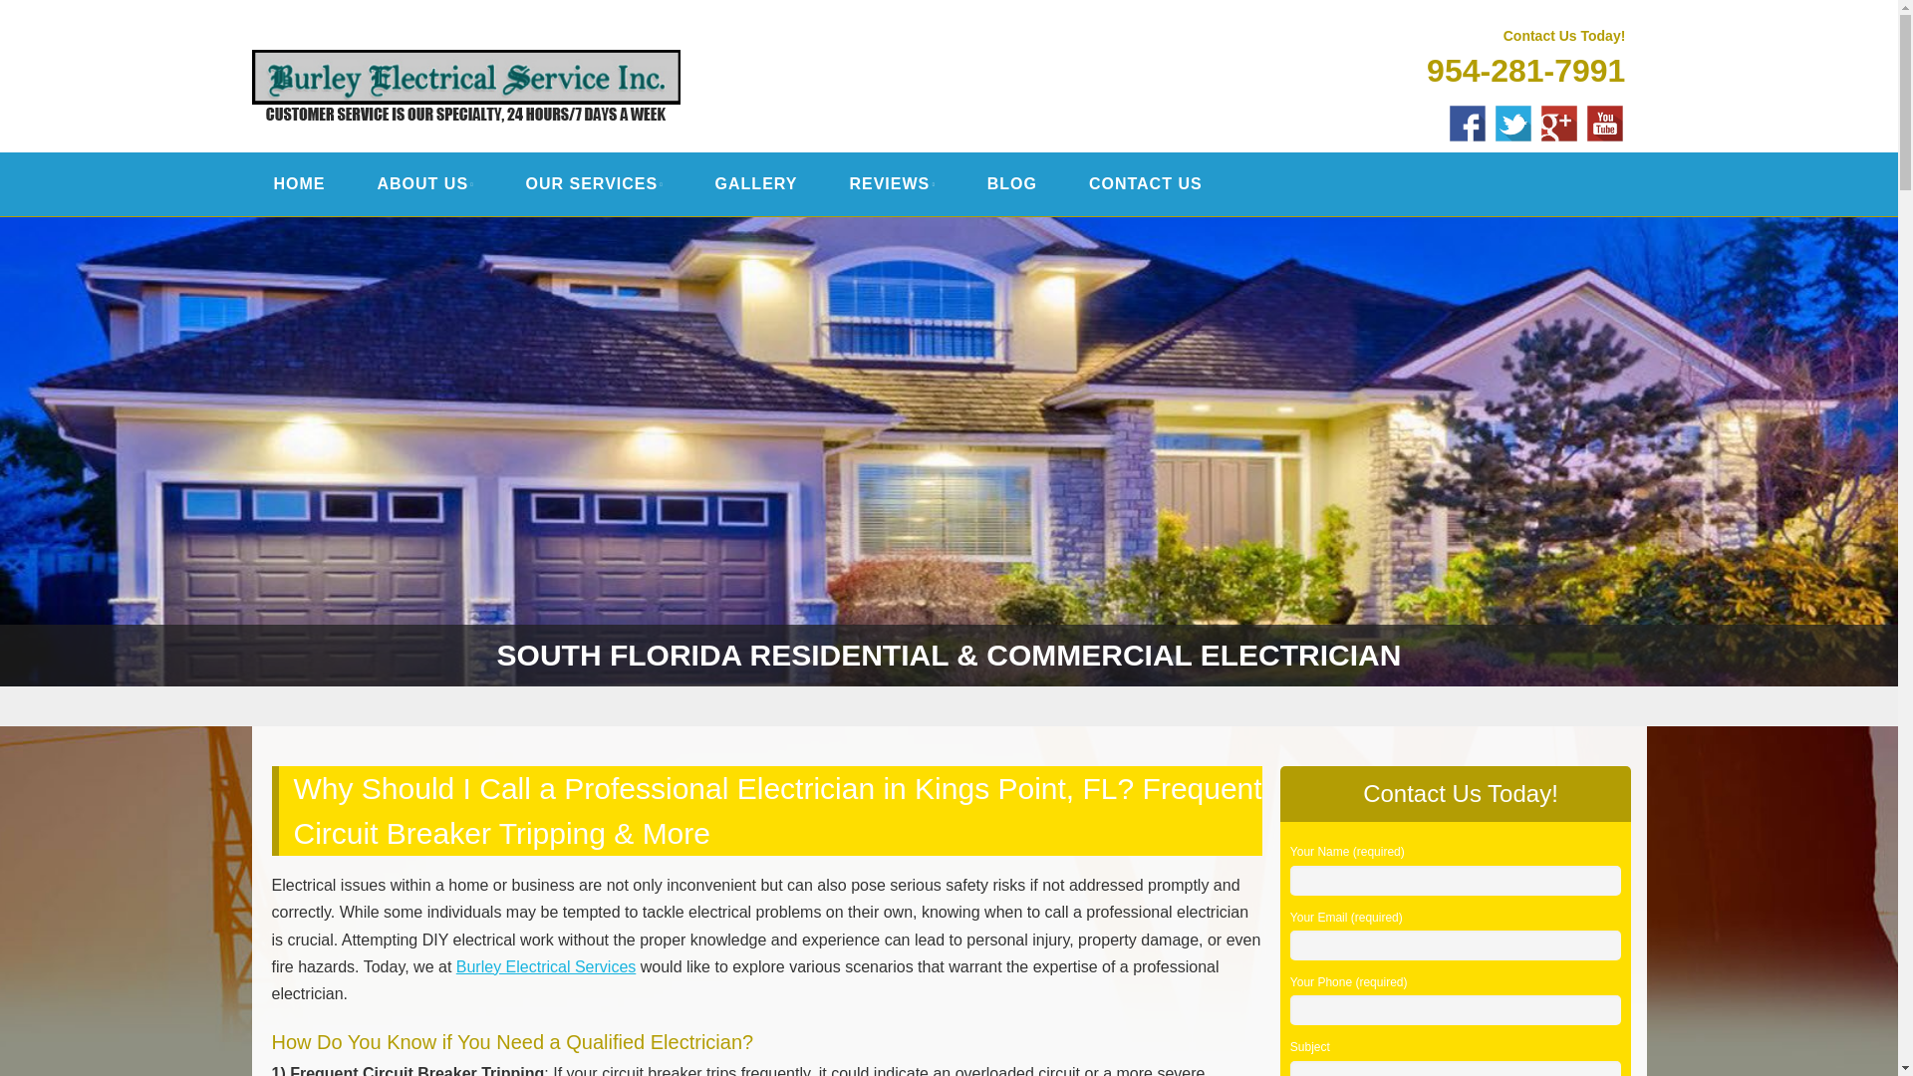 The height and width of the screenshot is (1076, 1913). I want to click on BLOG, so click(1012, 184).